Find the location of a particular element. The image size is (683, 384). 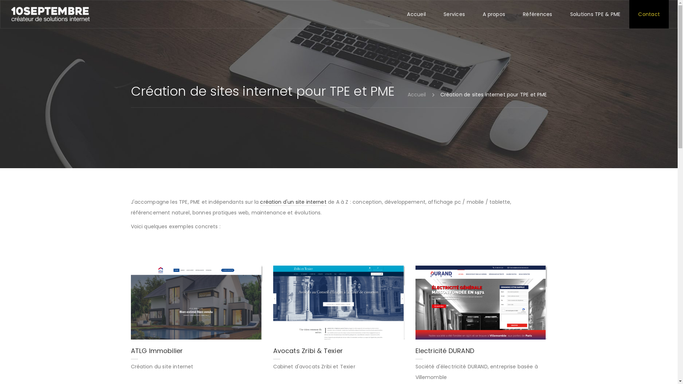

Contact is located at coordinates (649, 14).